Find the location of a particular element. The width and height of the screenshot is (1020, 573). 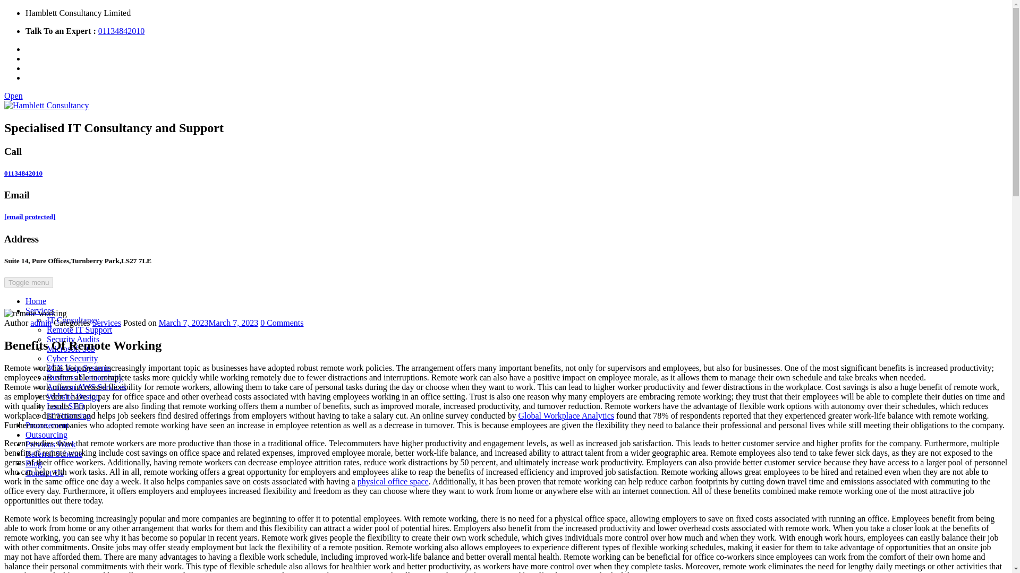

Home is located at coordinates (36, 301).